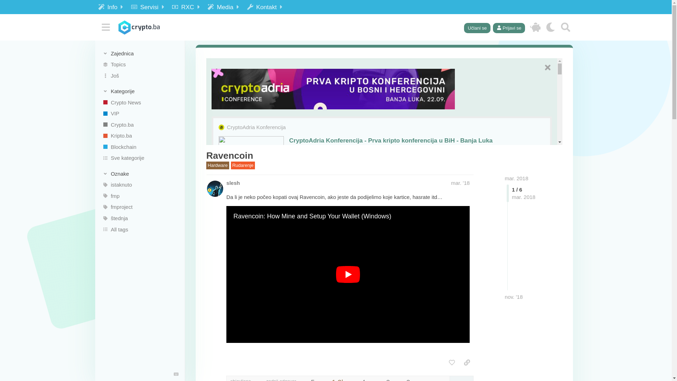  I want to click on Kategorije, so click(140, 91).